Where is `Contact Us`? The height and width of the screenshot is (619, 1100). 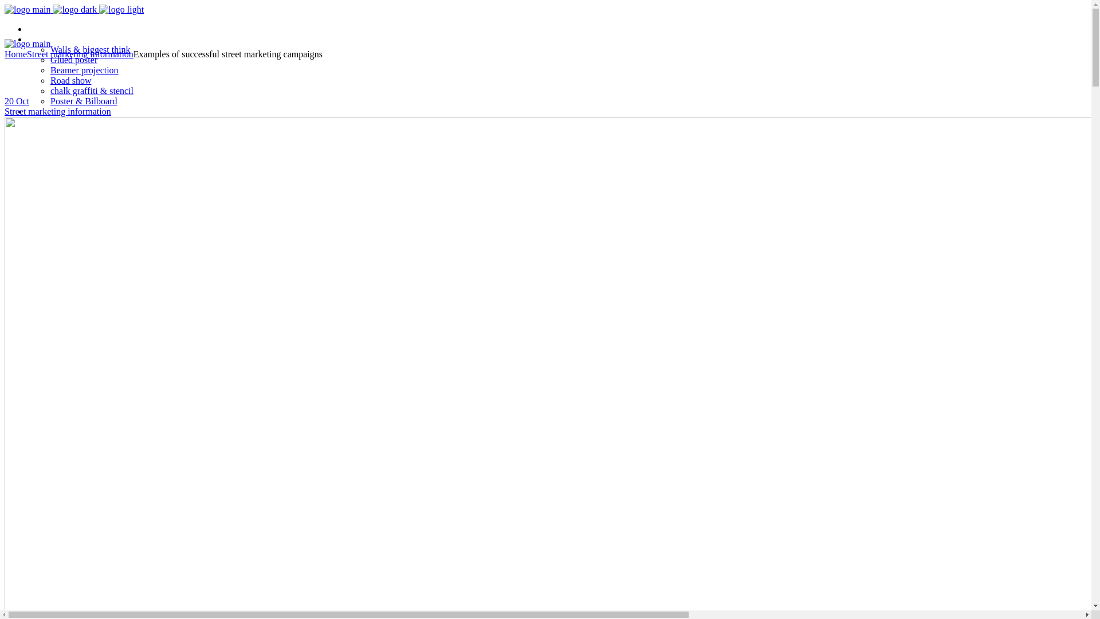 Contact Us is located at coordinates (48, 111).